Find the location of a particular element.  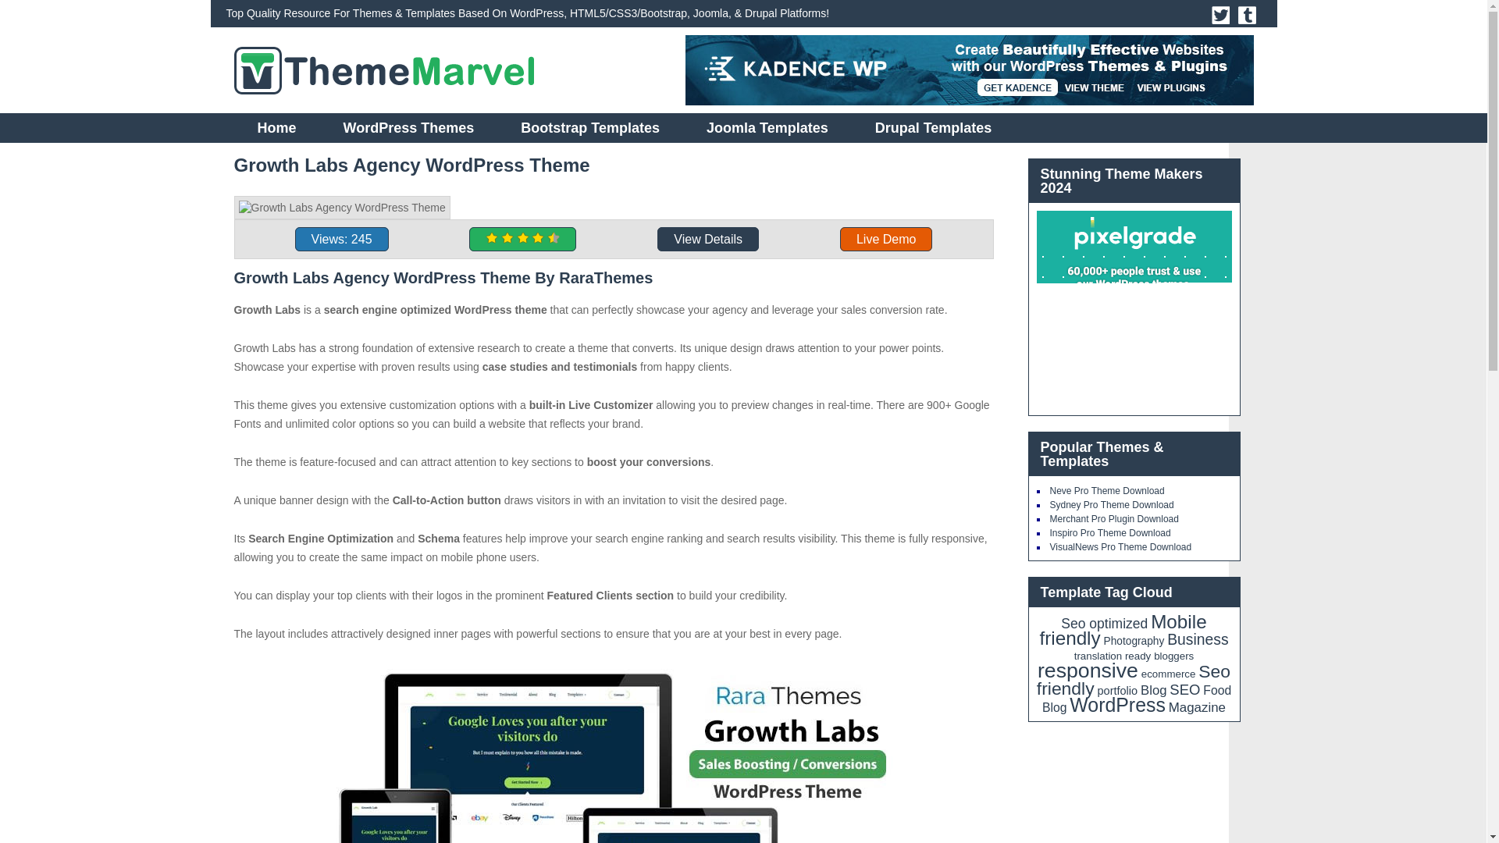

bloggers is located at coordinates (1173, 656).